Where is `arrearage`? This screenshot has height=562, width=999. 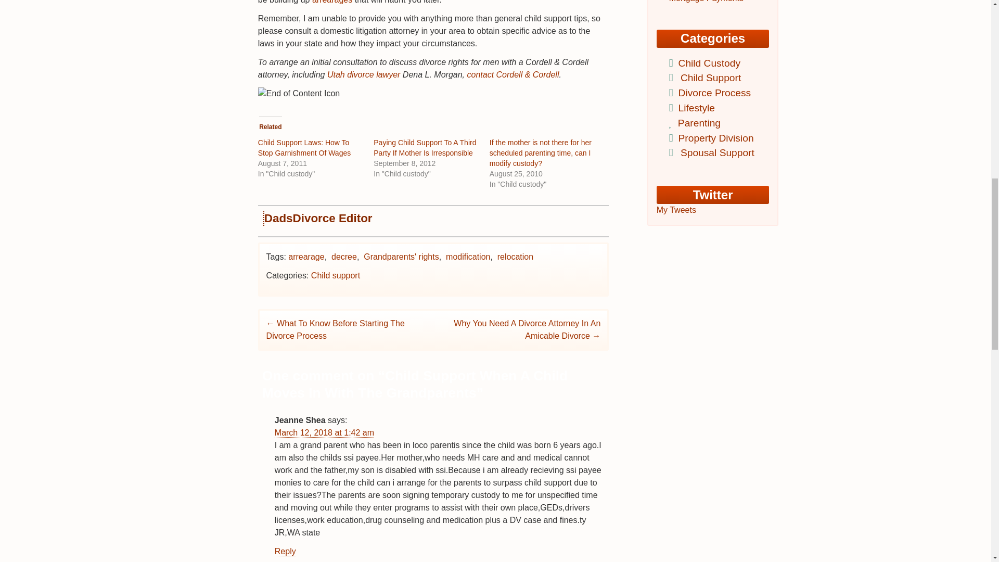
arrearage is located at coordinates (332, 2).